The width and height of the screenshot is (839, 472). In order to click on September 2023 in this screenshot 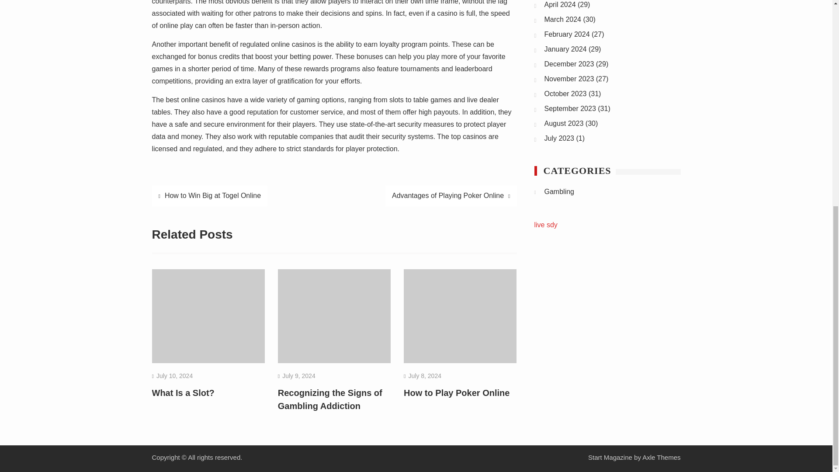, I will do `click(570, 108)`.